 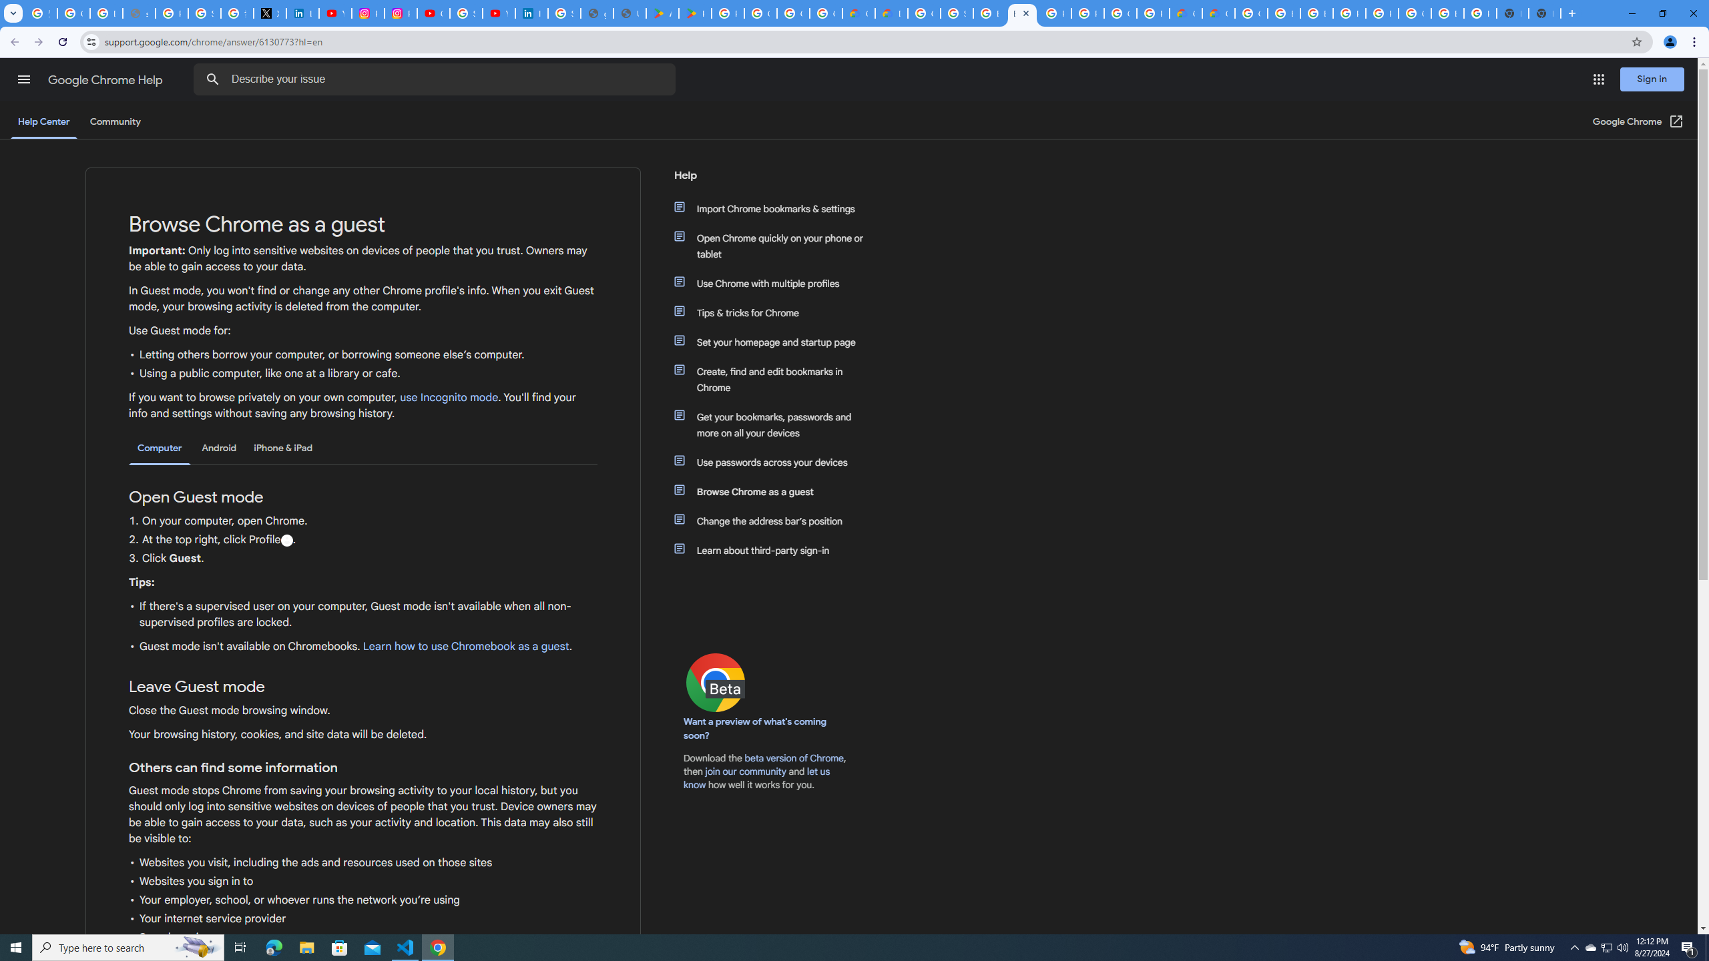 What do you see at coordinates (745, 771) in the screenshot?
I see `join our community` at bounding box center [745, 771].